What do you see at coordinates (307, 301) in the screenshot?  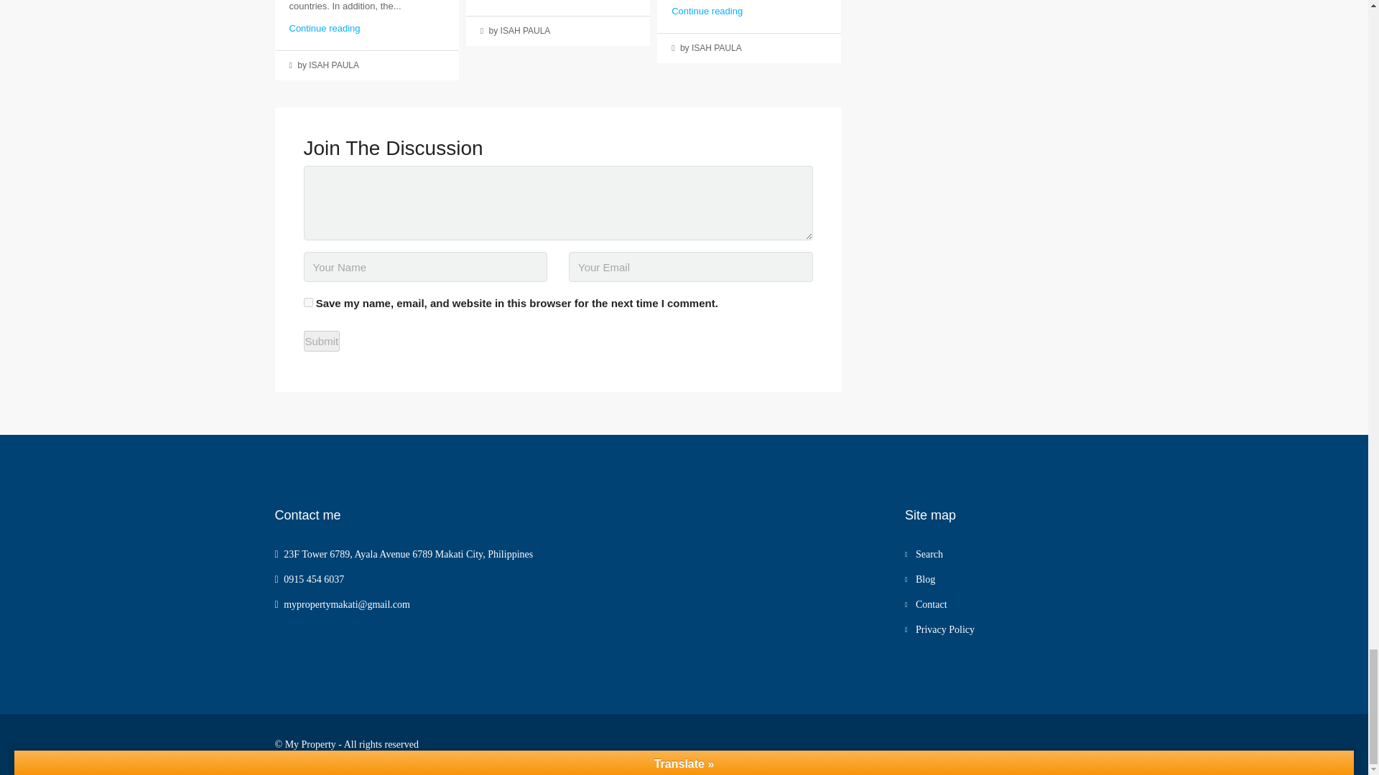 I see `yes` at bounding box center [307, 301].